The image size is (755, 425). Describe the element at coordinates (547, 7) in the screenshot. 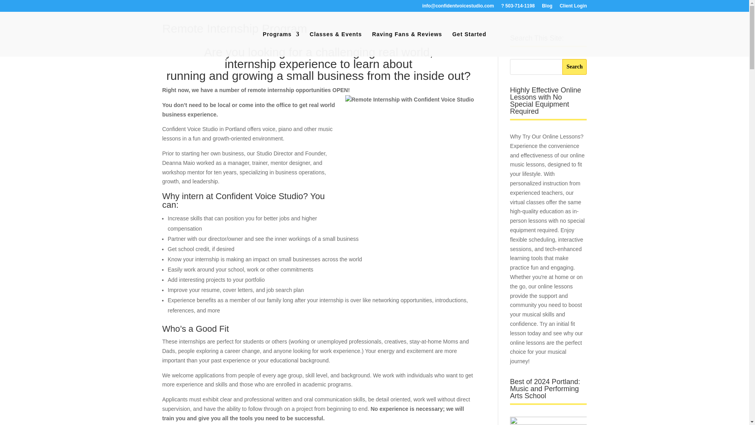

I see `Blog` at that location.